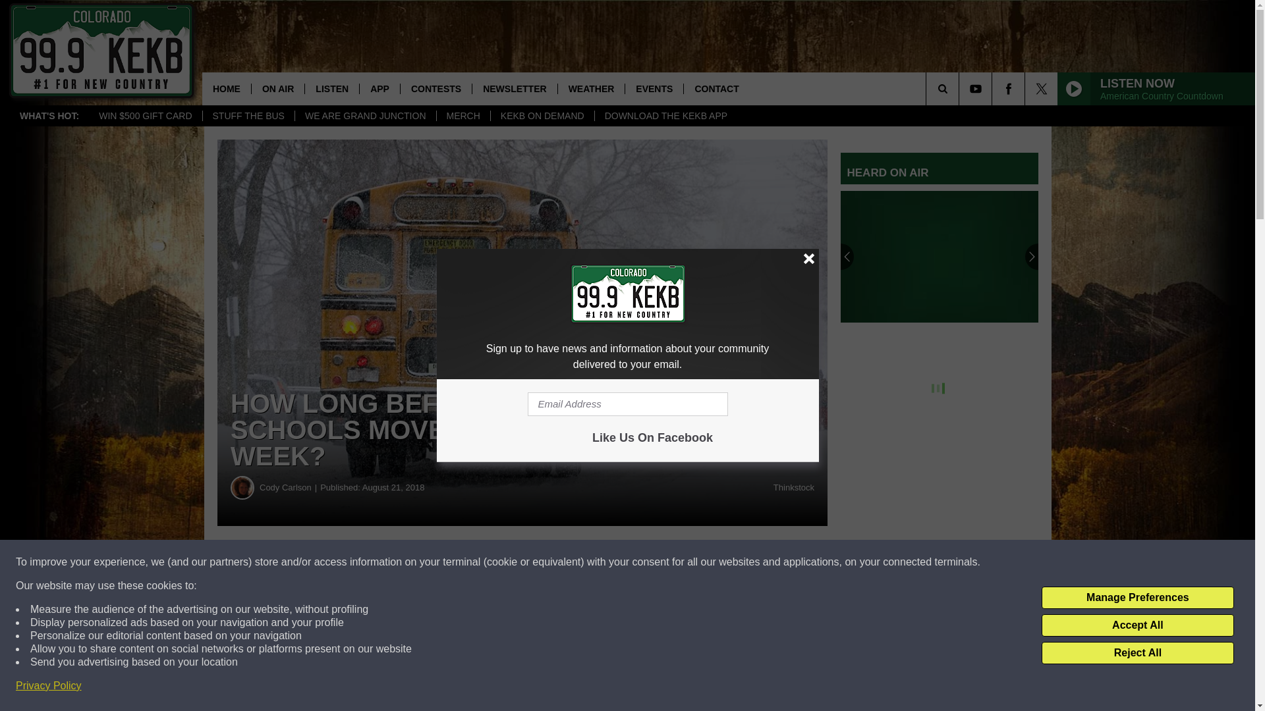  What do you see at coordinates (665, 116) in the screenshot?
I see `DOWNLOAD THE KEKB APP` at bounding box center [665, 116].